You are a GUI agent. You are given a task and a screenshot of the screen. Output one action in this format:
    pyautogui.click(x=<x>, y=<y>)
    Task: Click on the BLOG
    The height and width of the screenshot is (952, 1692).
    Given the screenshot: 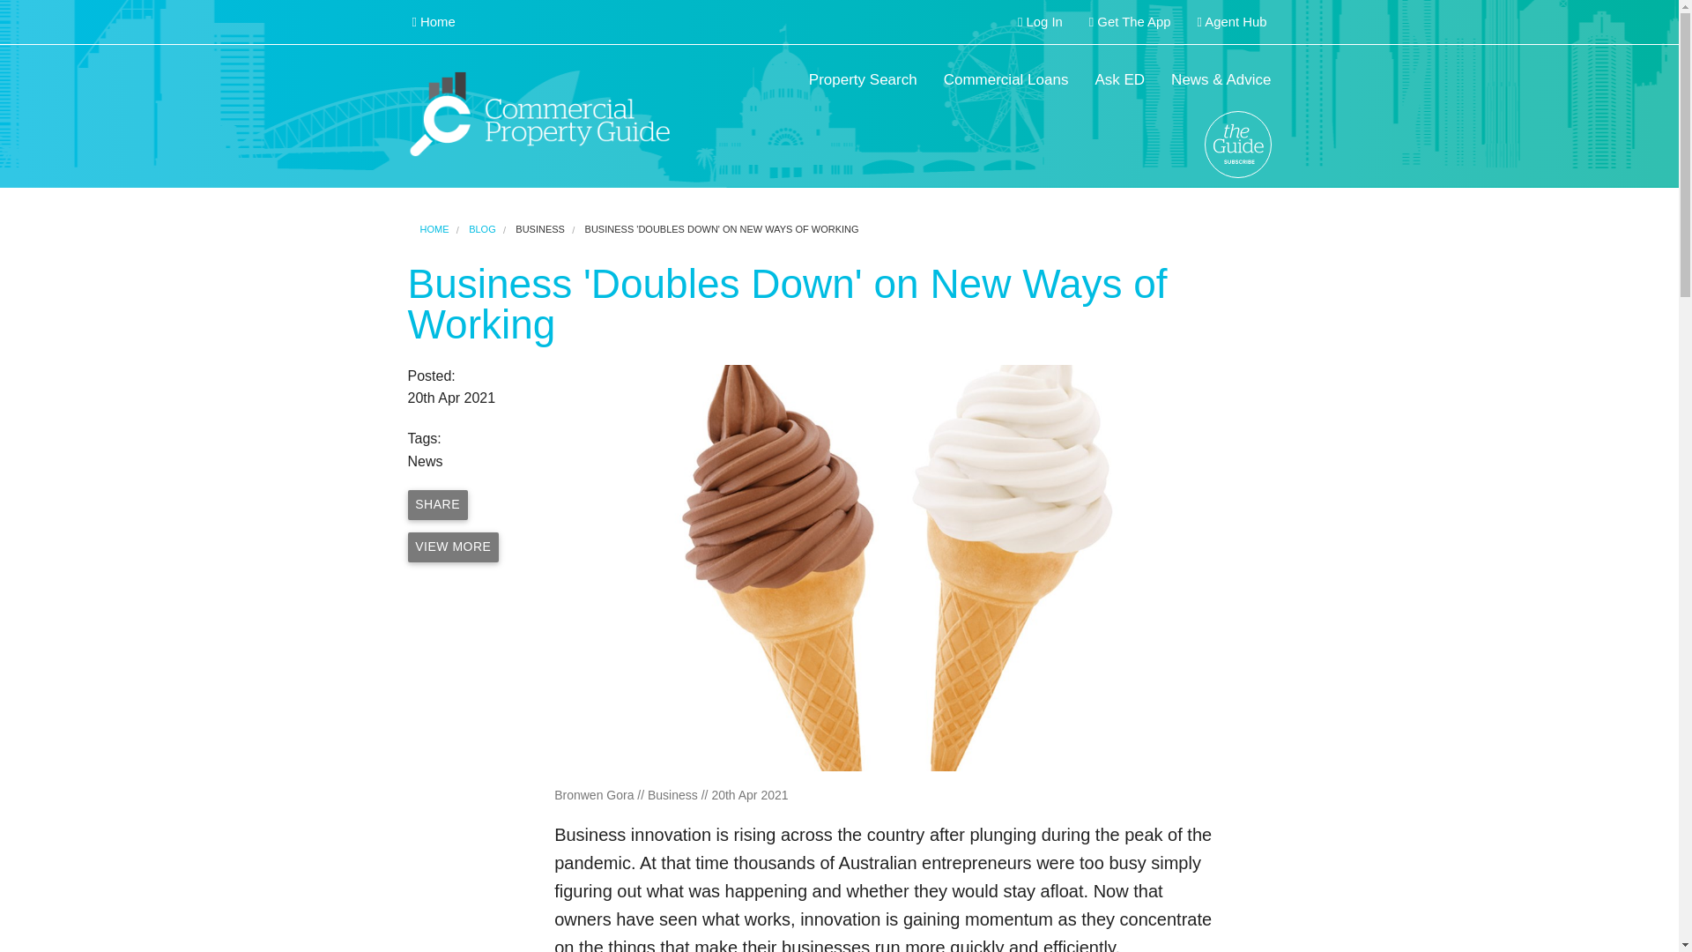 What is the action you would take?
    pyautogui.click(x=481, y=228)
    